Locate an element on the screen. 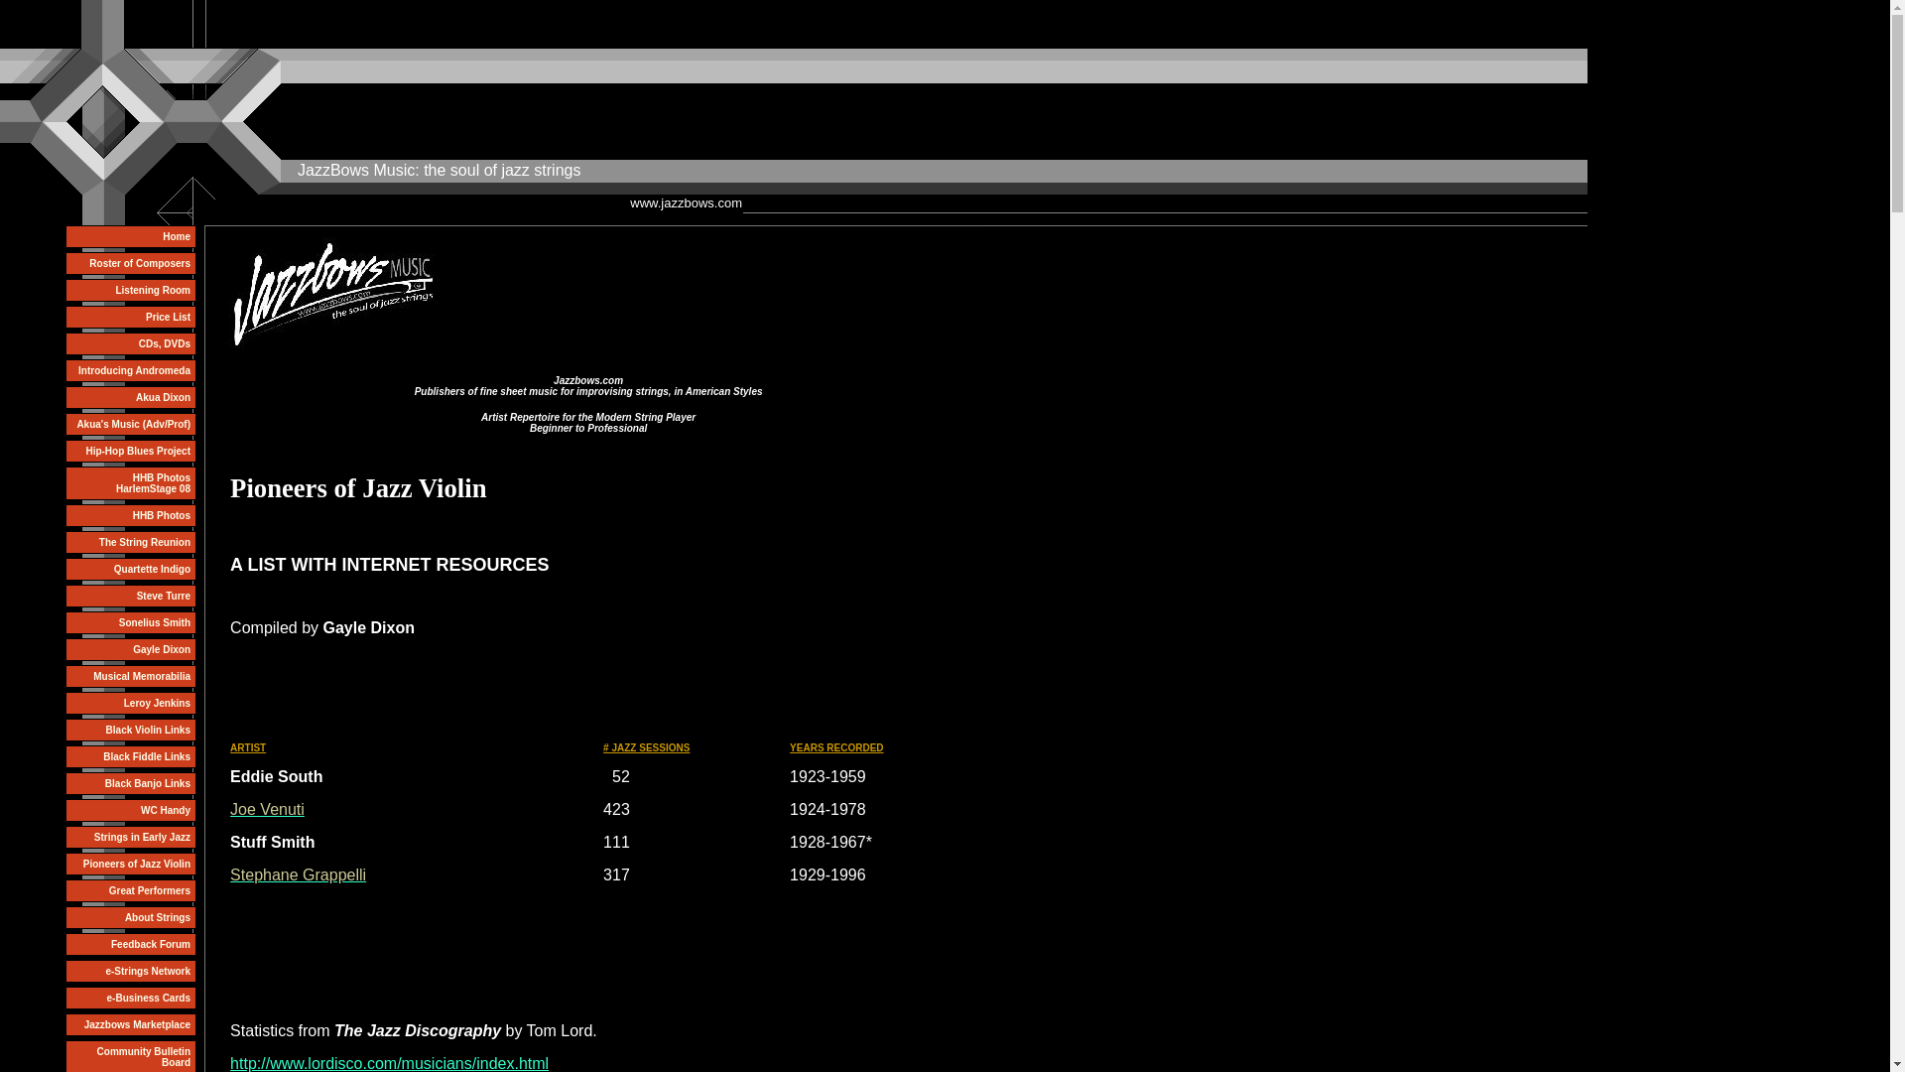 The height and width of the screenshot is (1072, 1905). Quartette Indigo is located at coordinates (130, 569).